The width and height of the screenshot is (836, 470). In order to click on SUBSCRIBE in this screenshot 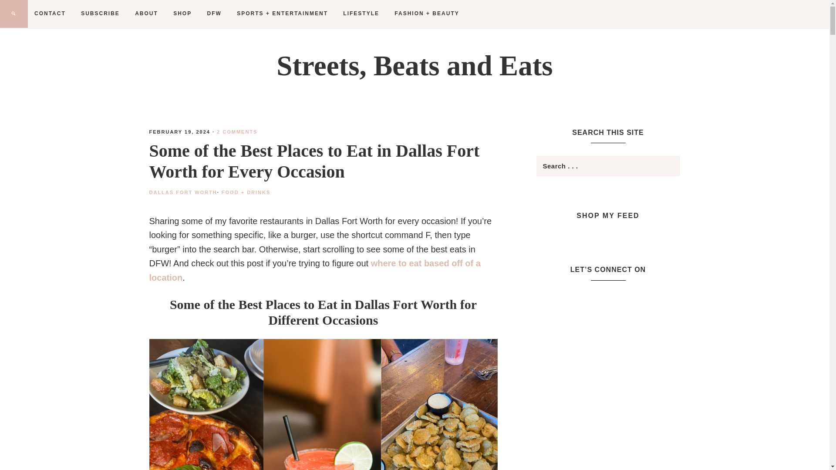, I will do `click(100, 13)`.